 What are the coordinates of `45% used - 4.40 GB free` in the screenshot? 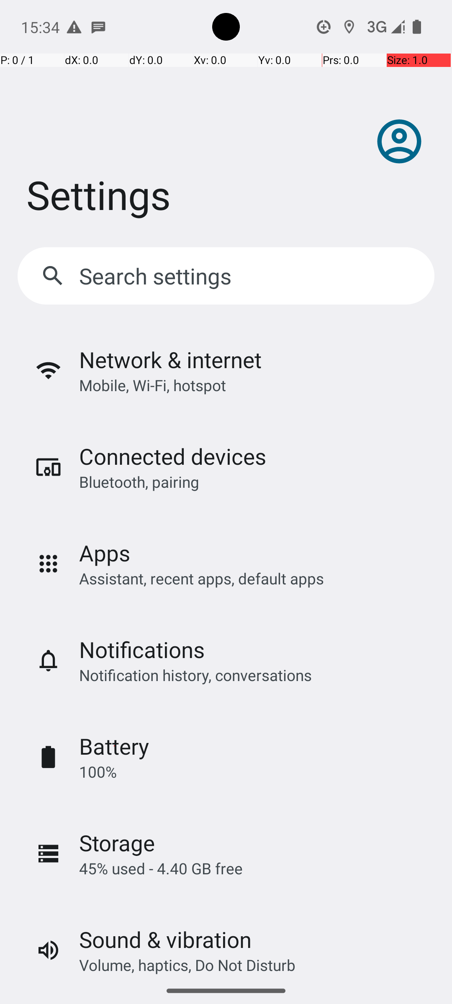 It's located at (161, 868).